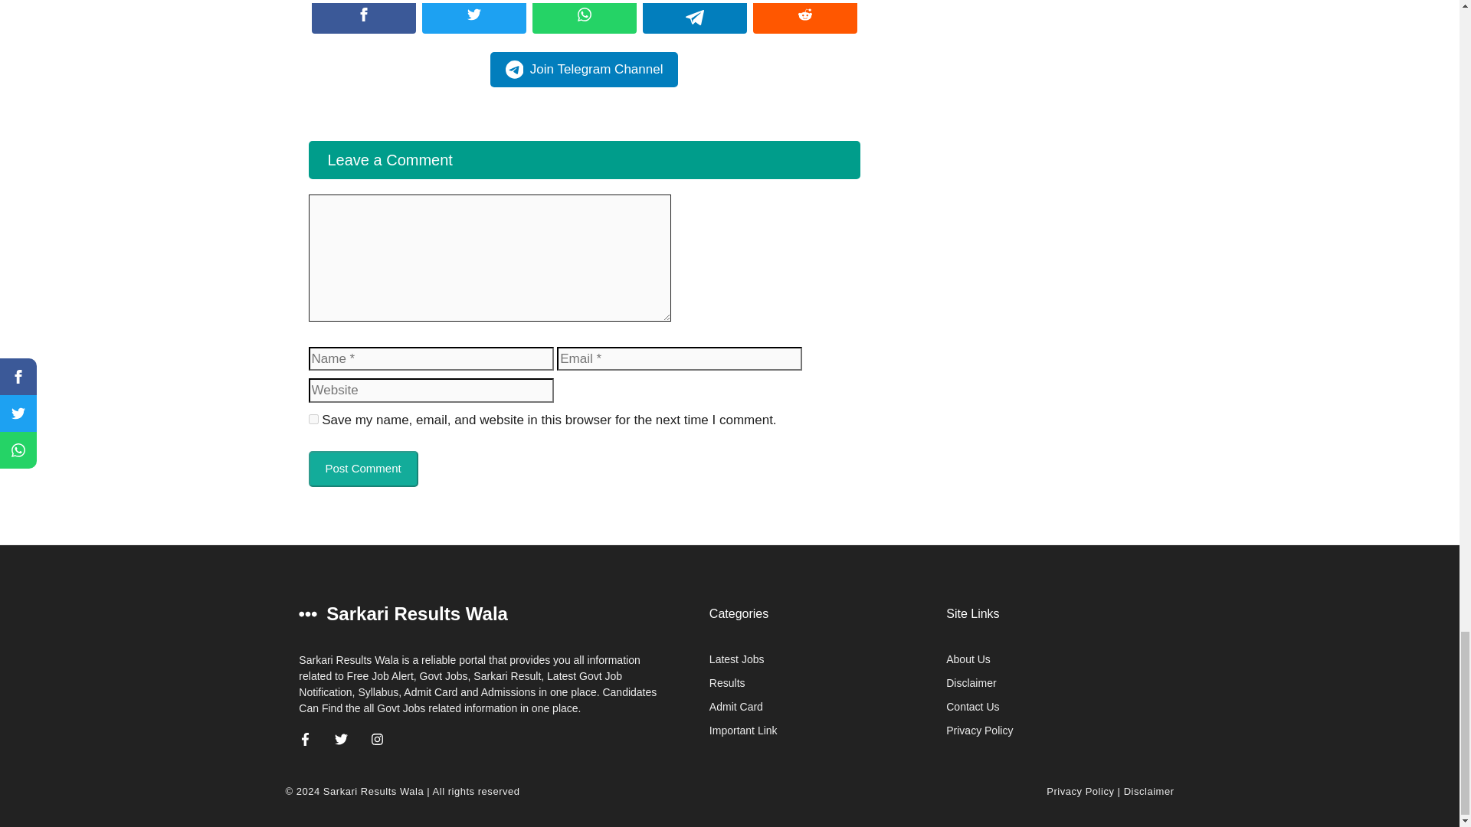 Image resolution: width=1471 pixels, height=827 pixels. I want to click on yes, so click(313, 420).